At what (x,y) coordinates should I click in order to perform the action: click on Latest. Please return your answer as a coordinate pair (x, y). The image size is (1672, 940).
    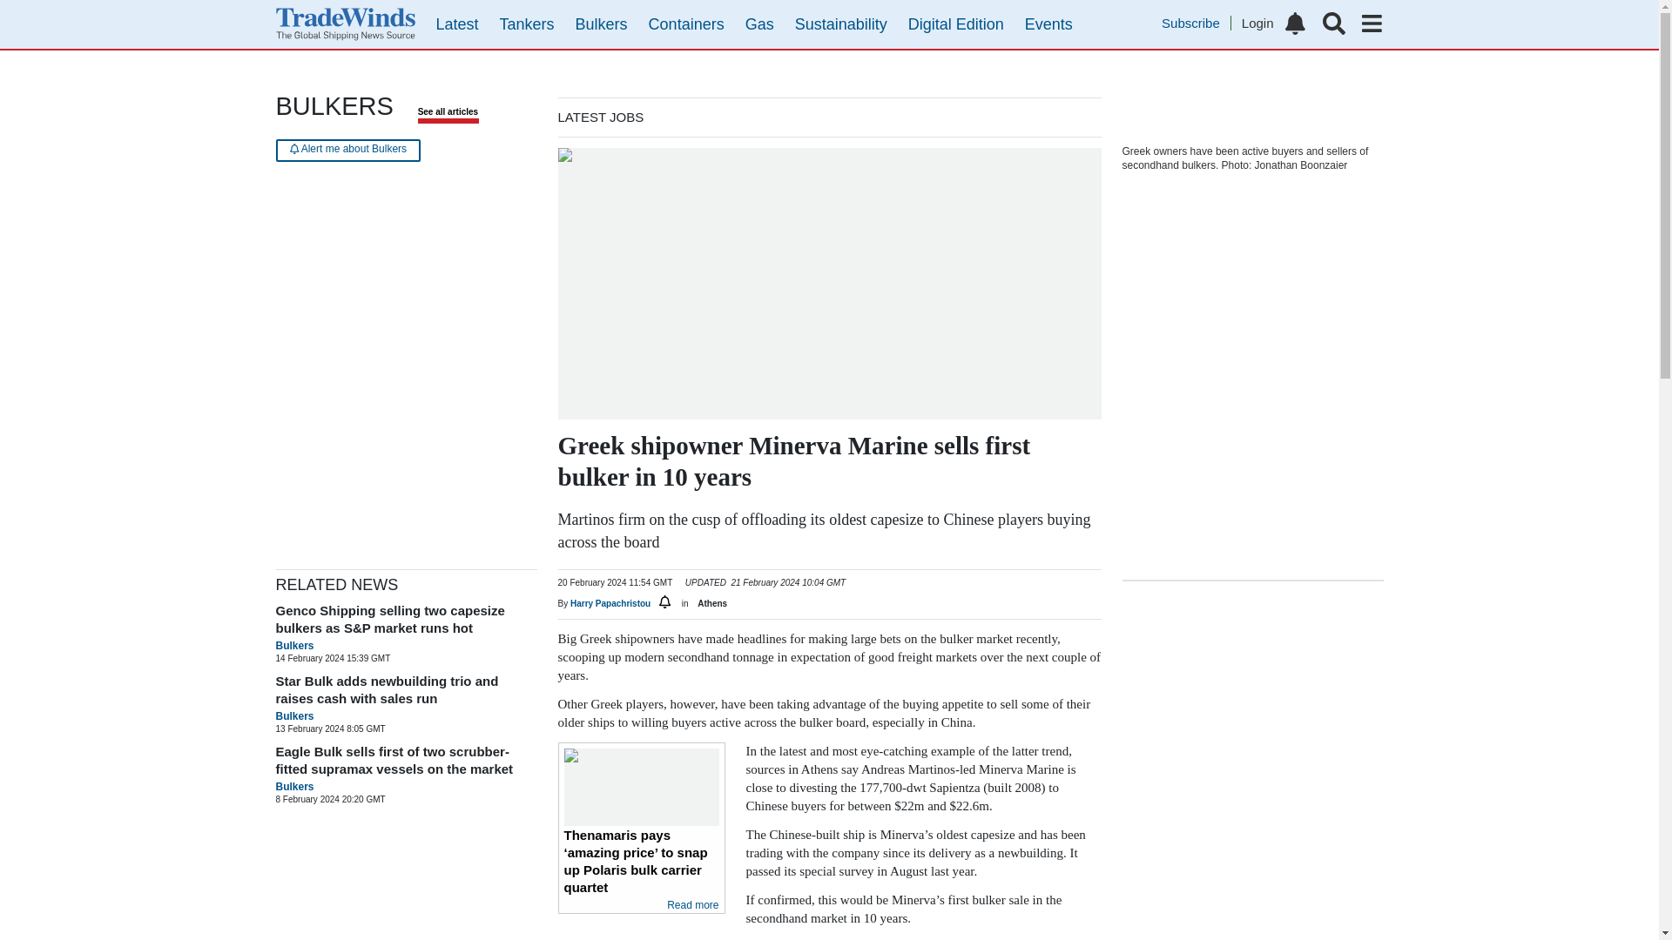
    Looking at the image, I should click on (456, 24).